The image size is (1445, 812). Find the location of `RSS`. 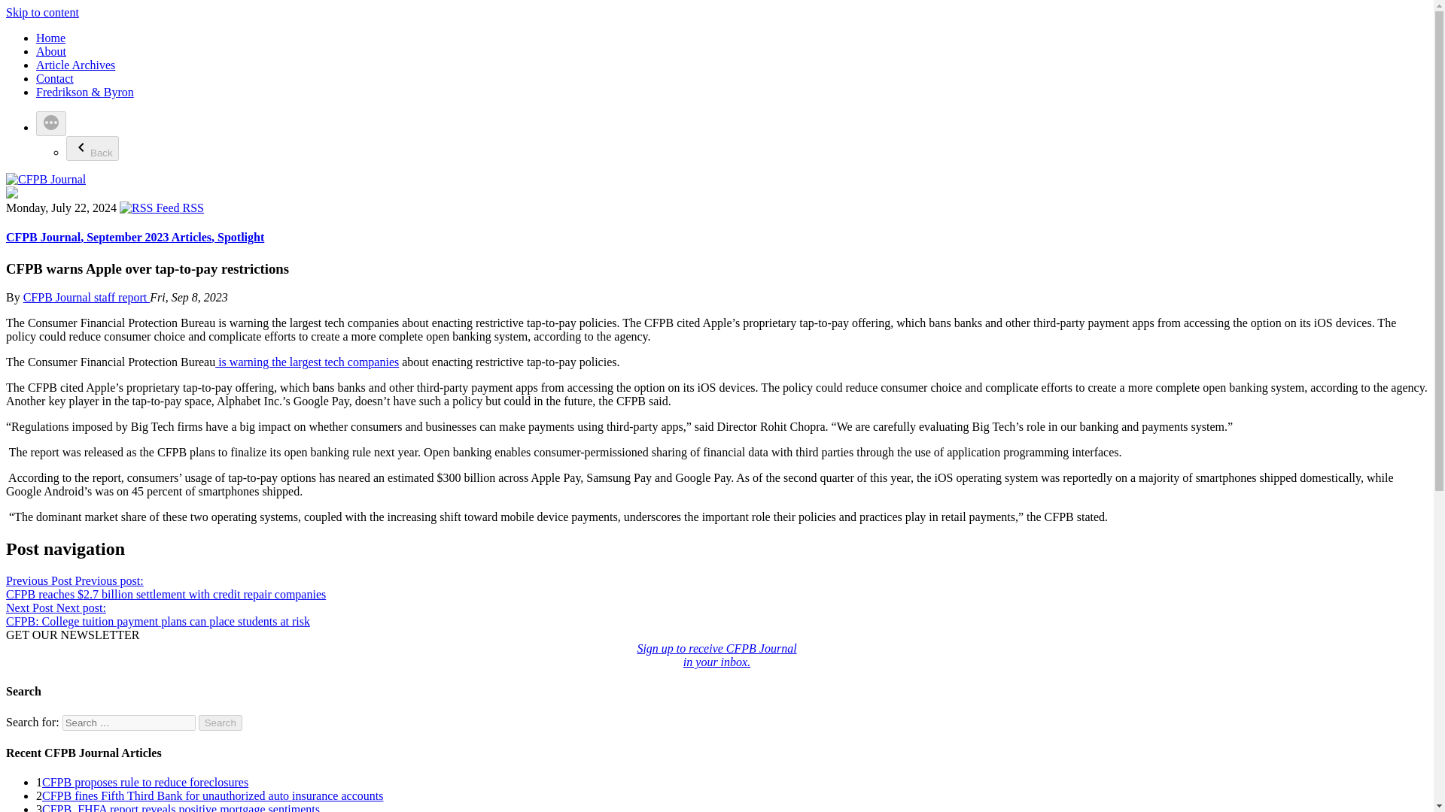

RSS is located at coordinates (54, 78).